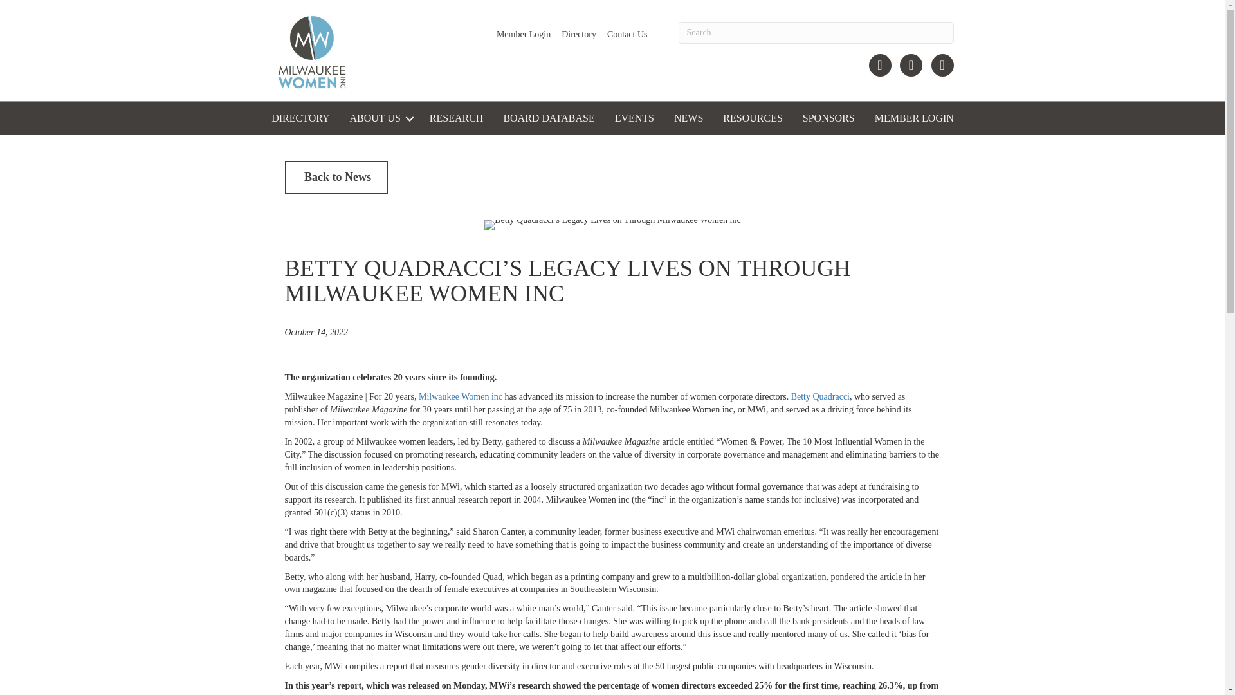 The height and width of the screenshot is (695, 1235). Describe the element at coordinates (579, 35) in the screenshot. I see `Directory` at that location.